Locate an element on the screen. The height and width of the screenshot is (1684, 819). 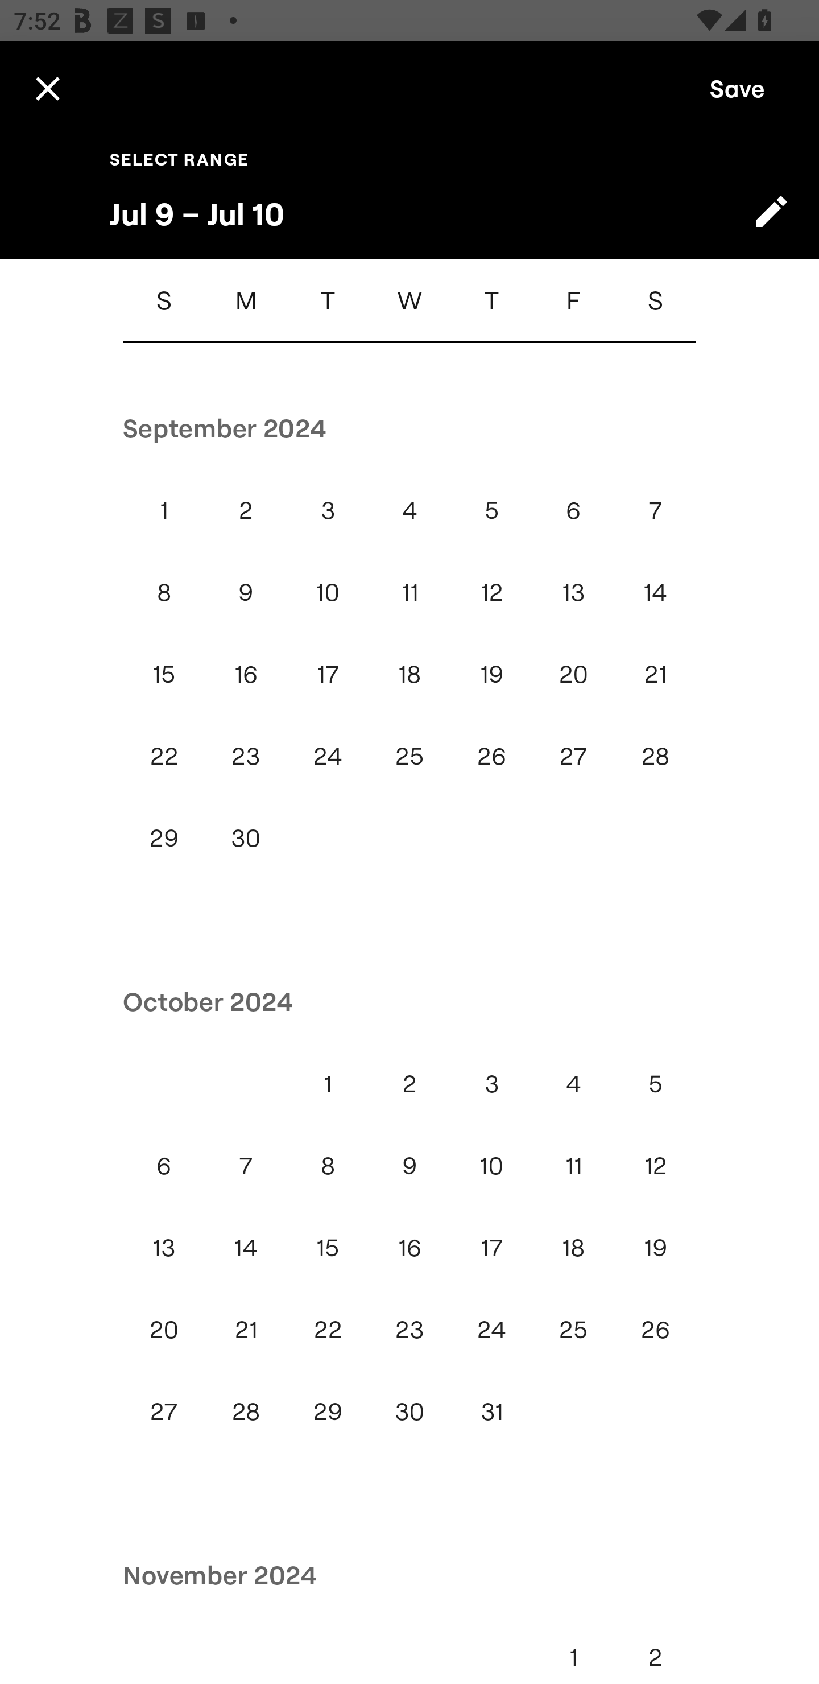
18 Wed, Sep 18 is located at coordinates (409, 674).